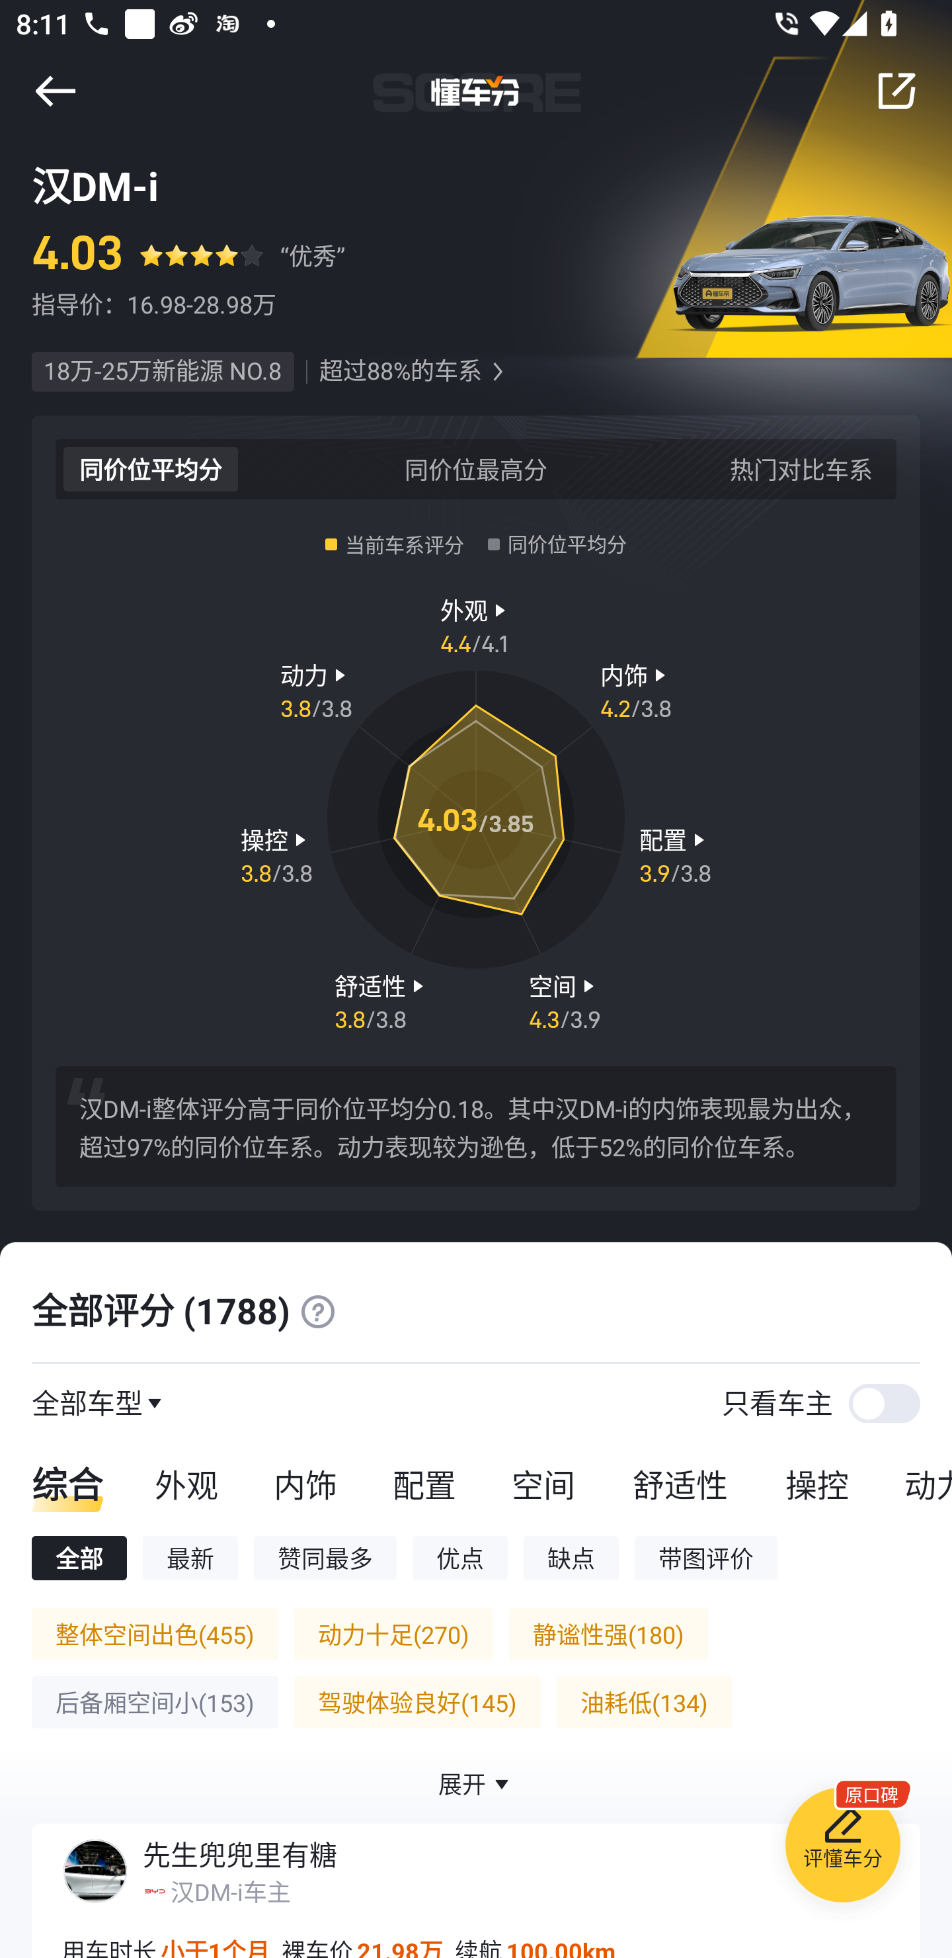  What do you see at coordinates (896, 91) in the screenshot?
I see `` at bounding box center [896, 91].